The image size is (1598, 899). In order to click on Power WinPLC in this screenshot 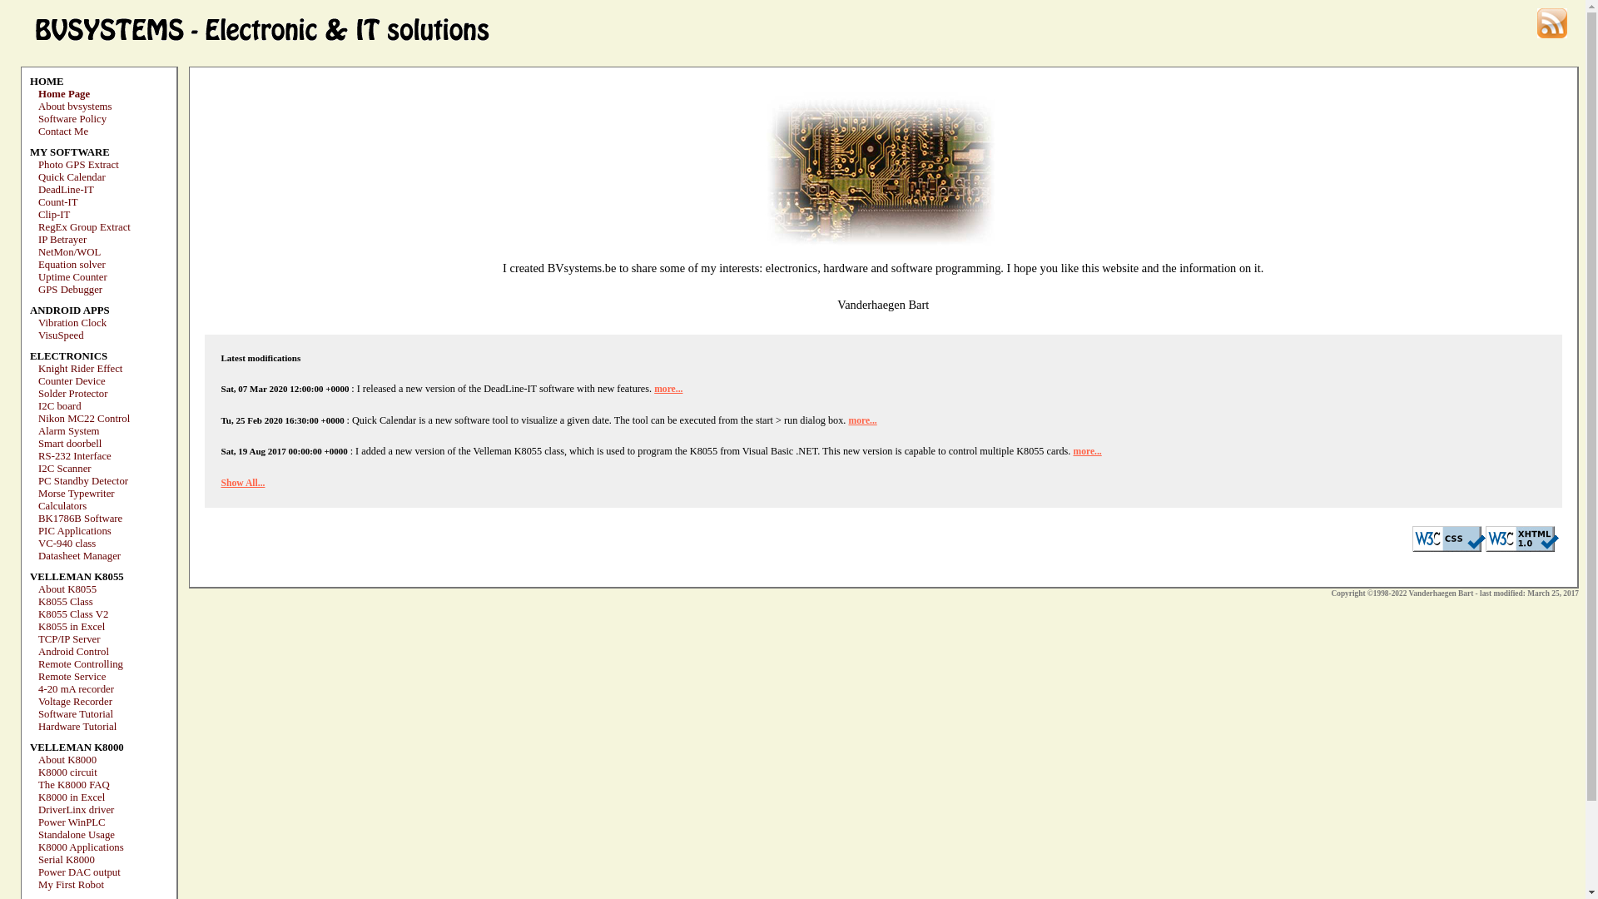, I will do `click(72, 822)`.